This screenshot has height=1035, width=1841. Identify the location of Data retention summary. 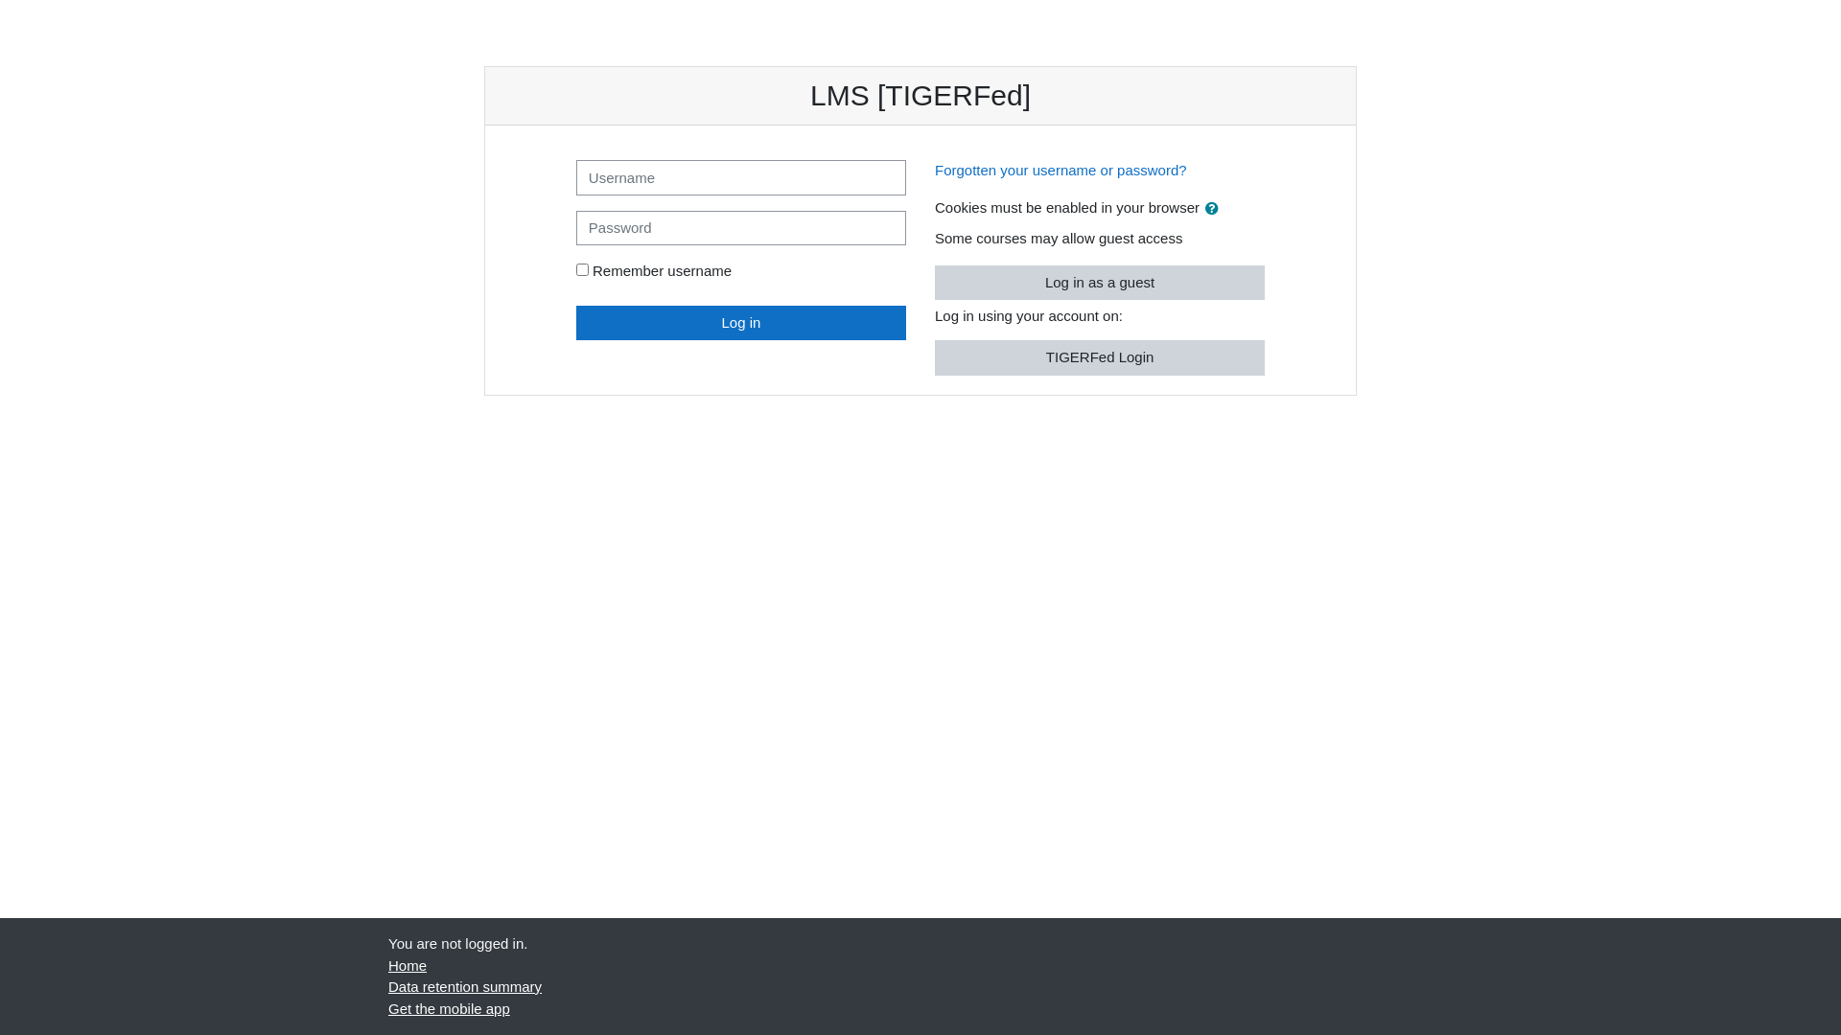
(465, 987).